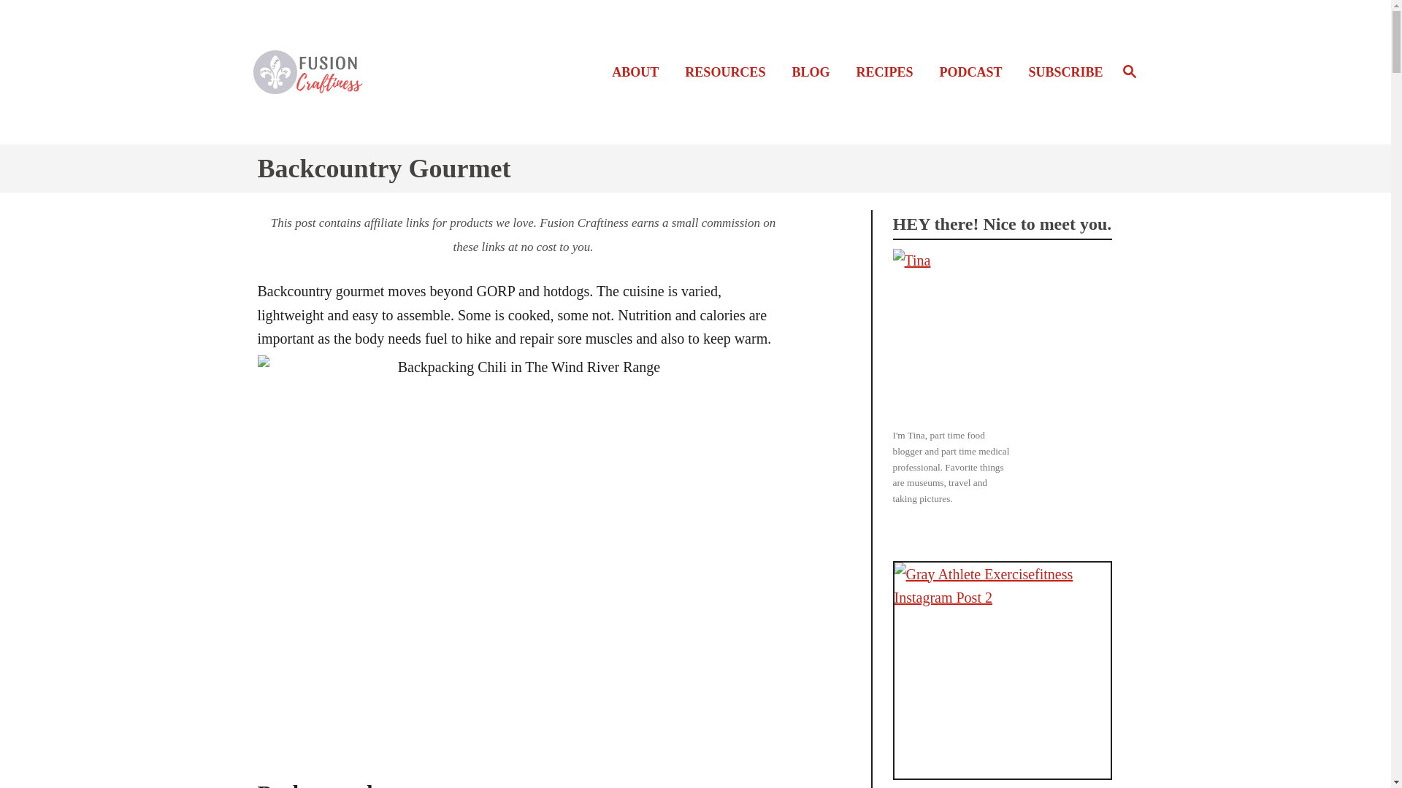  What do you see at coordinates (729, 73) in the screenshot?
I see `RECIPES` at bounding box center [729, 73].